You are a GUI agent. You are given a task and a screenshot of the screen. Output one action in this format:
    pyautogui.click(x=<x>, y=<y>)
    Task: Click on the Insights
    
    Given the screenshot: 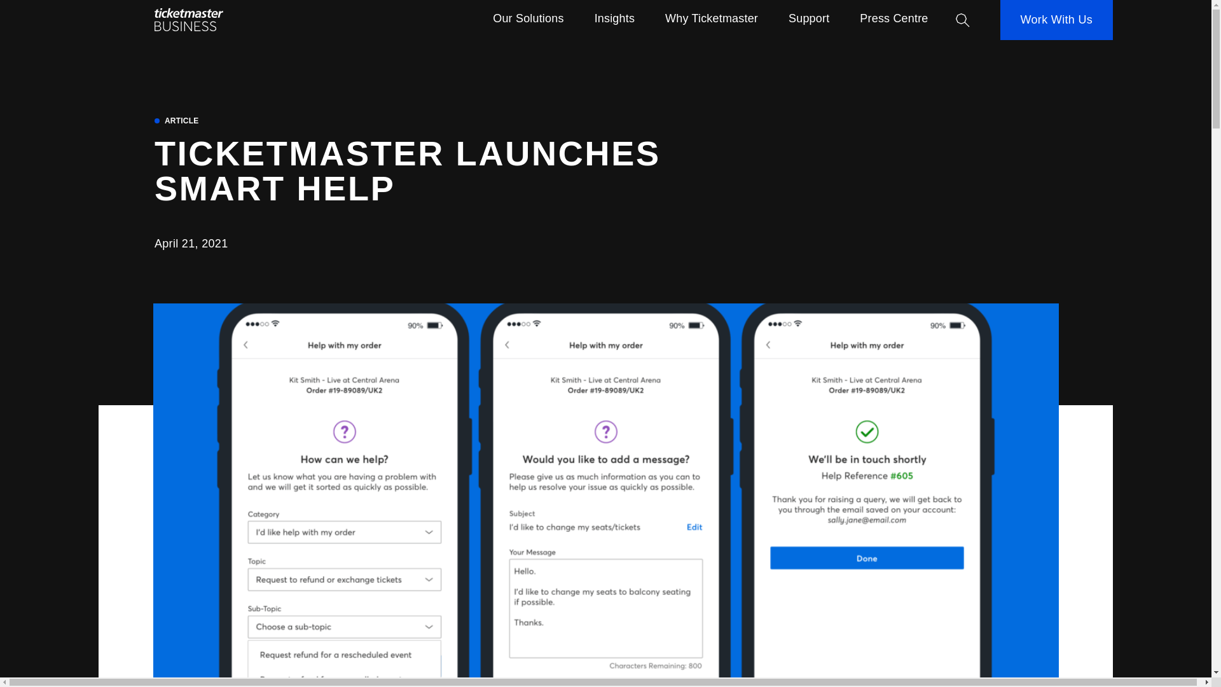 What is the action you would take?
    pyautogui.click(x=614, y=20)
    